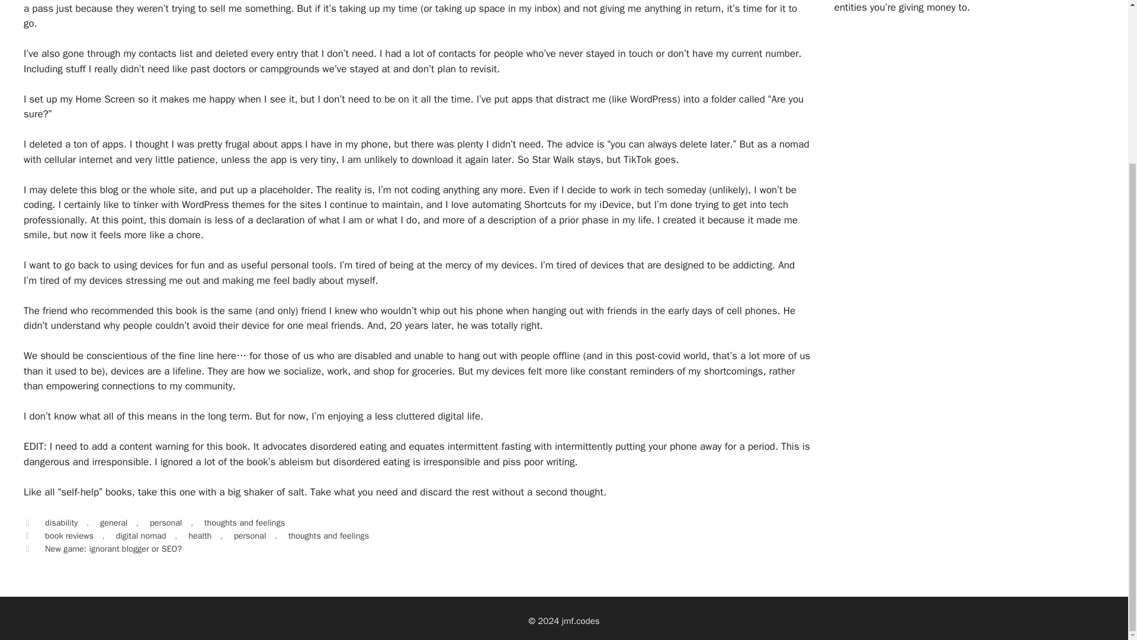 Image resolution: width=1137 pixels, height=640 pixels. Describe the element at coordinates (69, 536) in the screenshot. I see `book reviews` at that location.